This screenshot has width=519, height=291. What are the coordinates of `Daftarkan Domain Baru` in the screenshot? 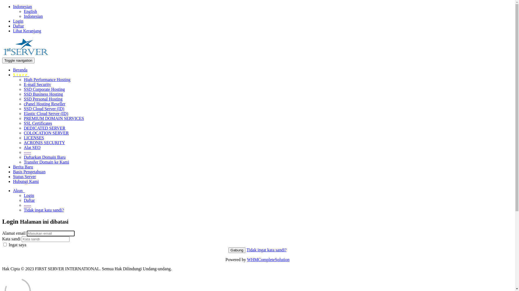 It's located at (45, 157).